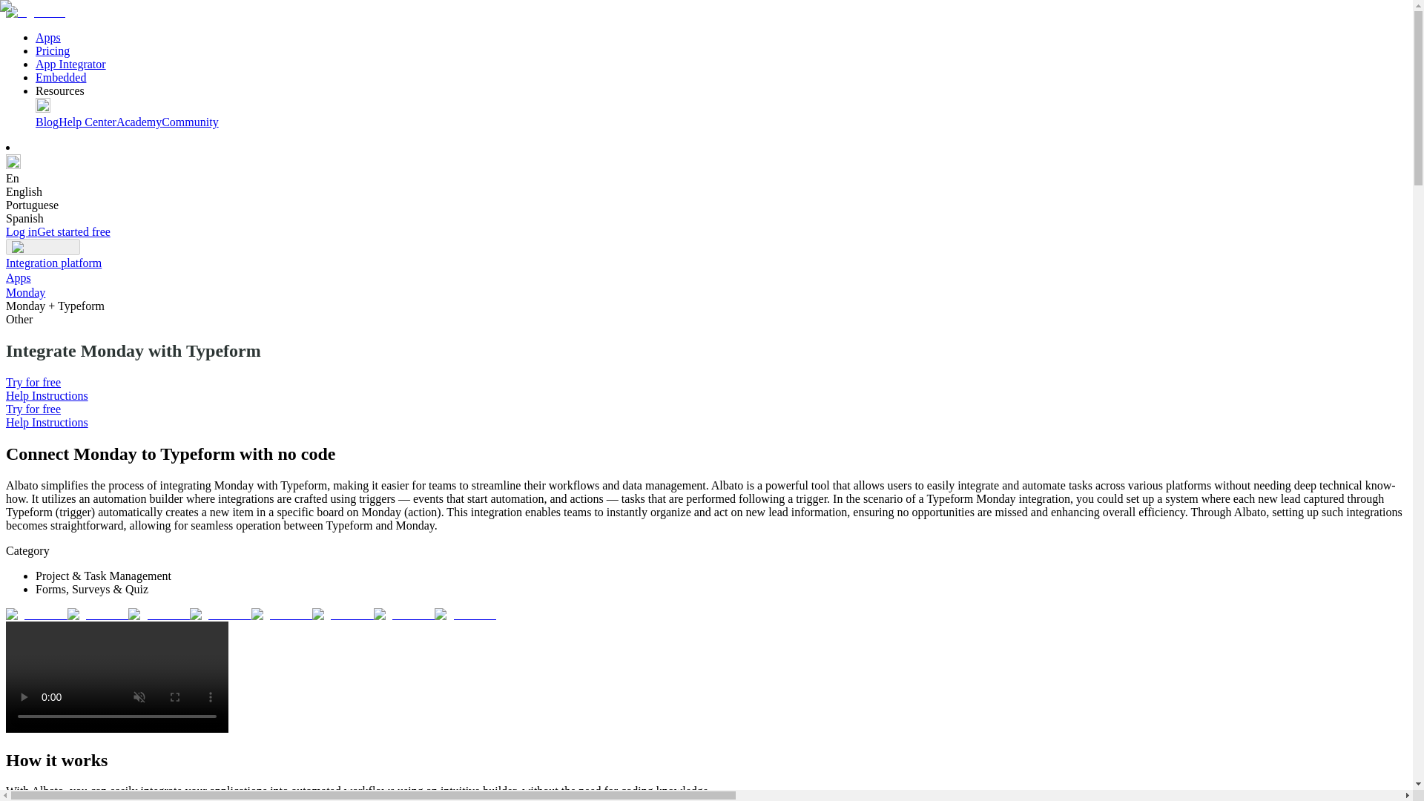  I want to click on Embedded, so click(61, 77).